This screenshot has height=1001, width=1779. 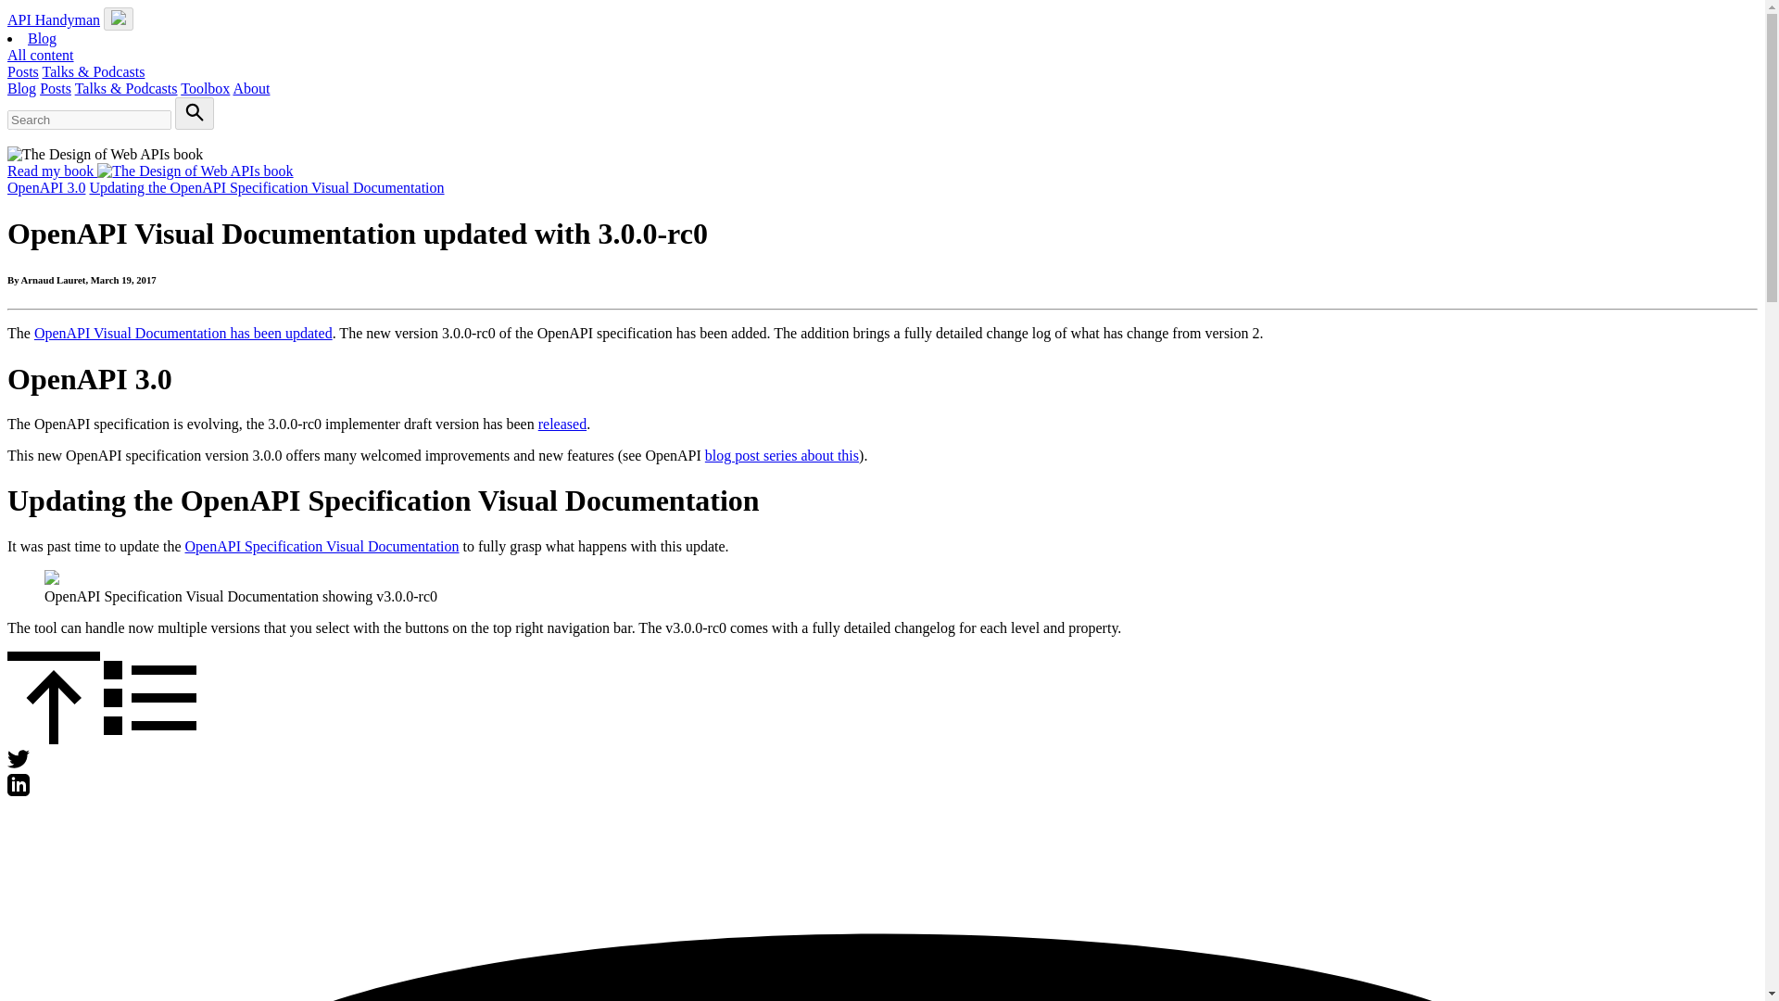 I want to click on Toolbox, so click(x=205, y=88).